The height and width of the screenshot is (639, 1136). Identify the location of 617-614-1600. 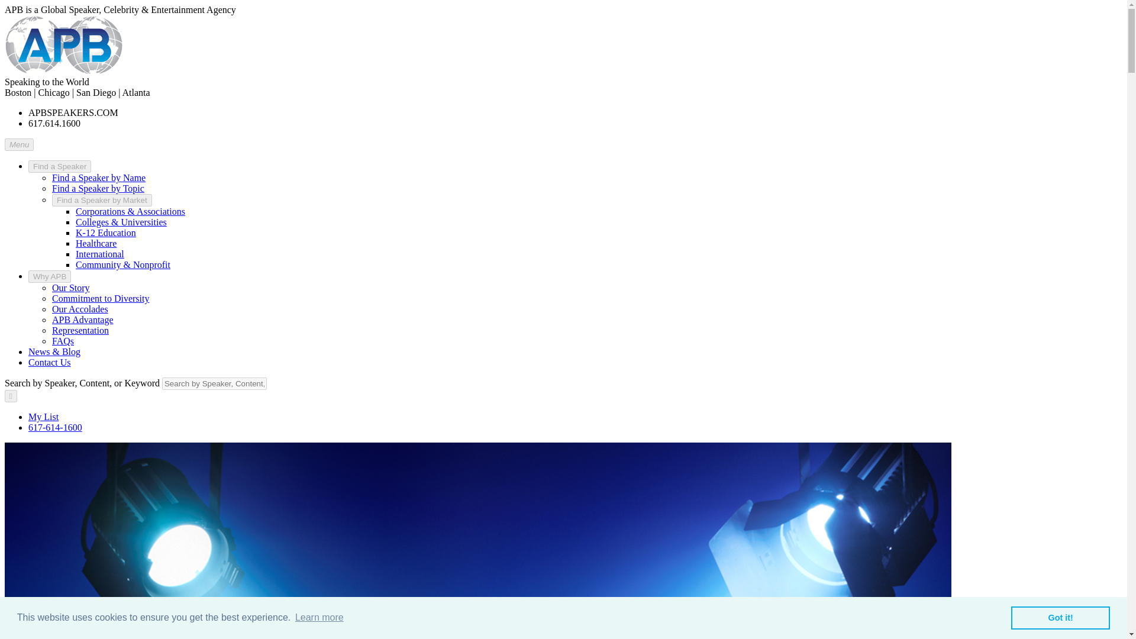
(55, 427).